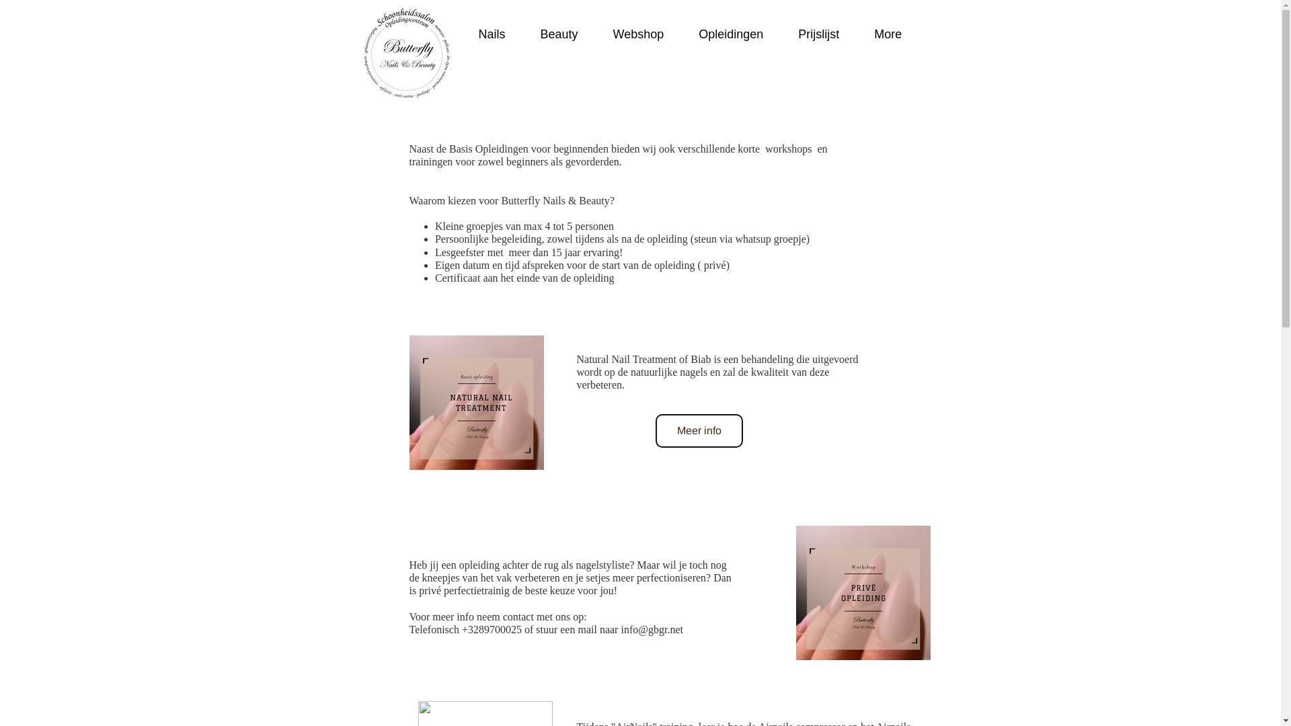  Describe the element at coordinates (699, 431) in the screenshot. I see `Meer info` at that location.